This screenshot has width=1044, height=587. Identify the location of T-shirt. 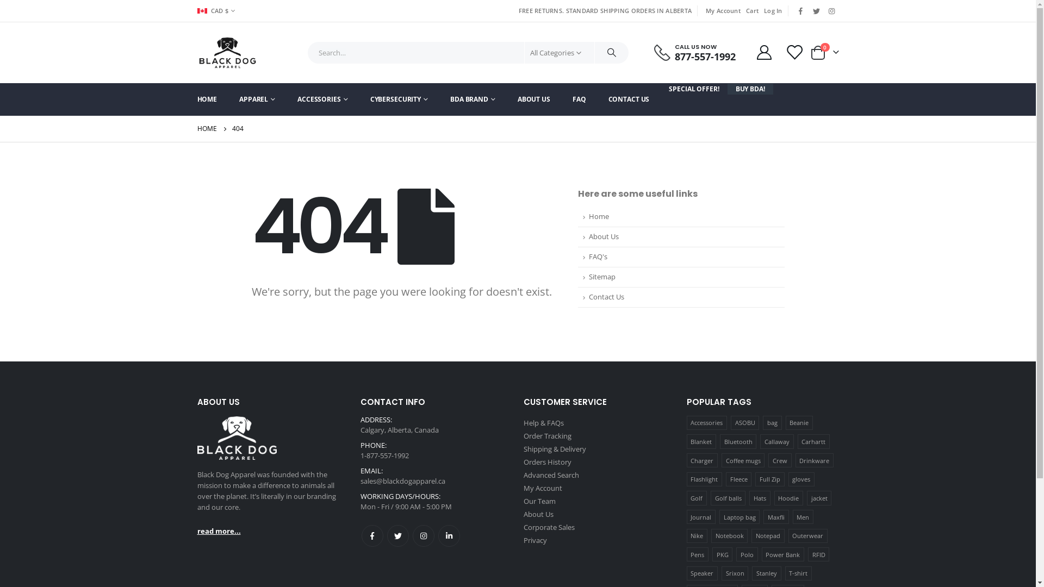
(798, 573).